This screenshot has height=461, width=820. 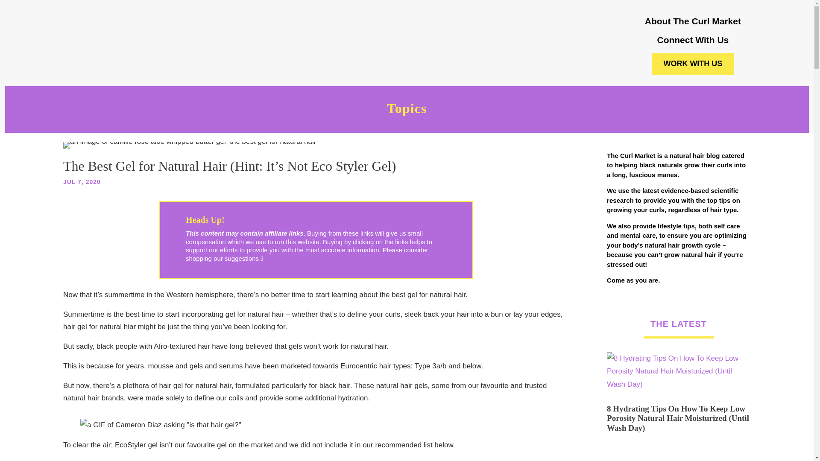 What do you see at coordinates (693, 20) in the screenshot?
I see `About The Curl Market` at bounding box center [693, 20].